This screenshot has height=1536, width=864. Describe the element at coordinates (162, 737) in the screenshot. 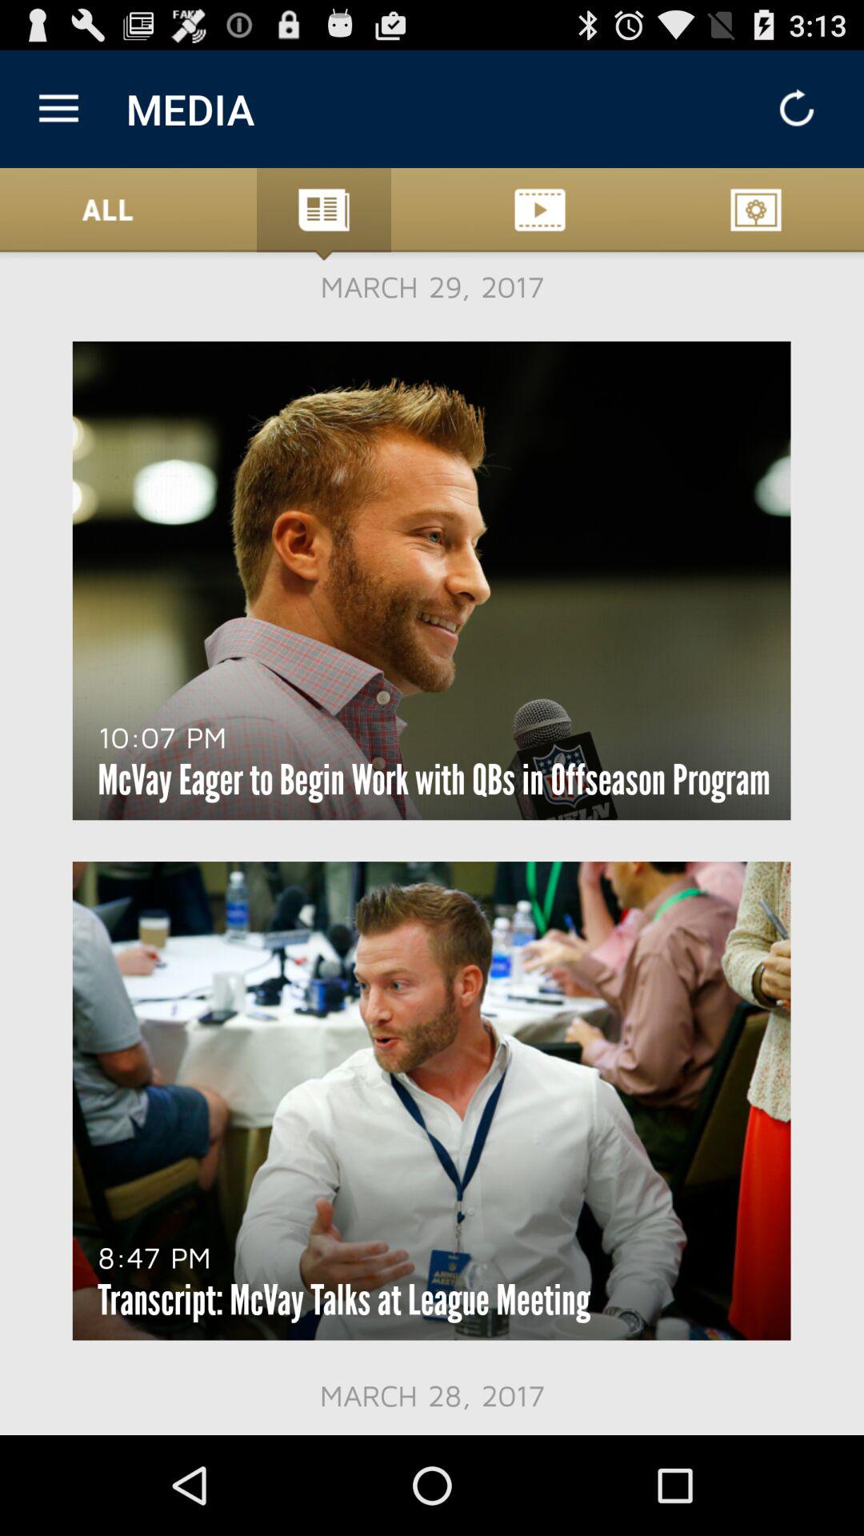

I see `turn off 10:07 pm item` at that location.